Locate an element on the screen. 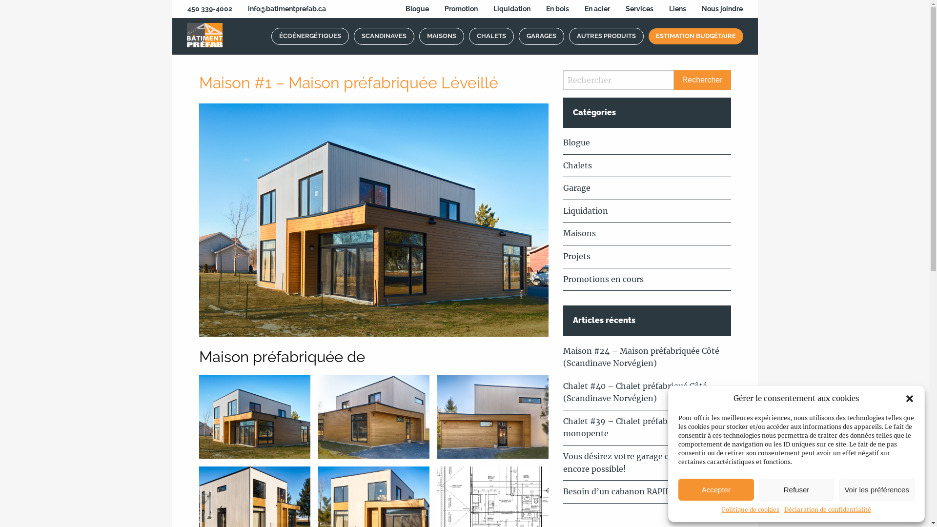 Image resolution: width=937 pixels, height=527 pixels. Politique de cookies is located at coordinates (751, 510).